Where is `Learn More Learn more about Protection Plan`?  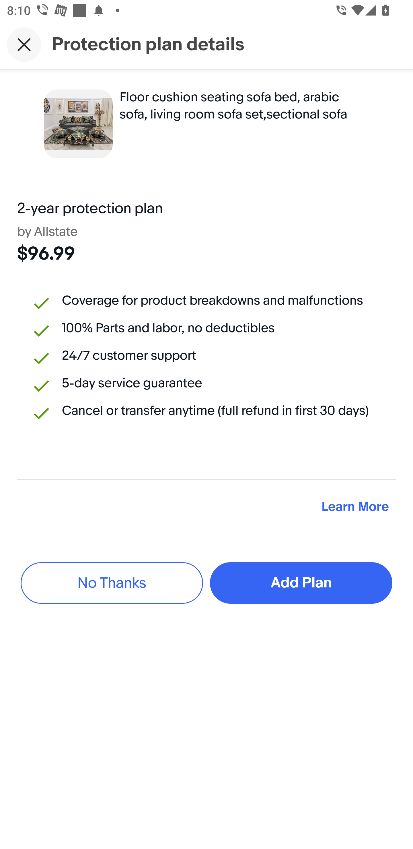 Learn More Learn more about Protection Plan is located at coordinates (355, 507).